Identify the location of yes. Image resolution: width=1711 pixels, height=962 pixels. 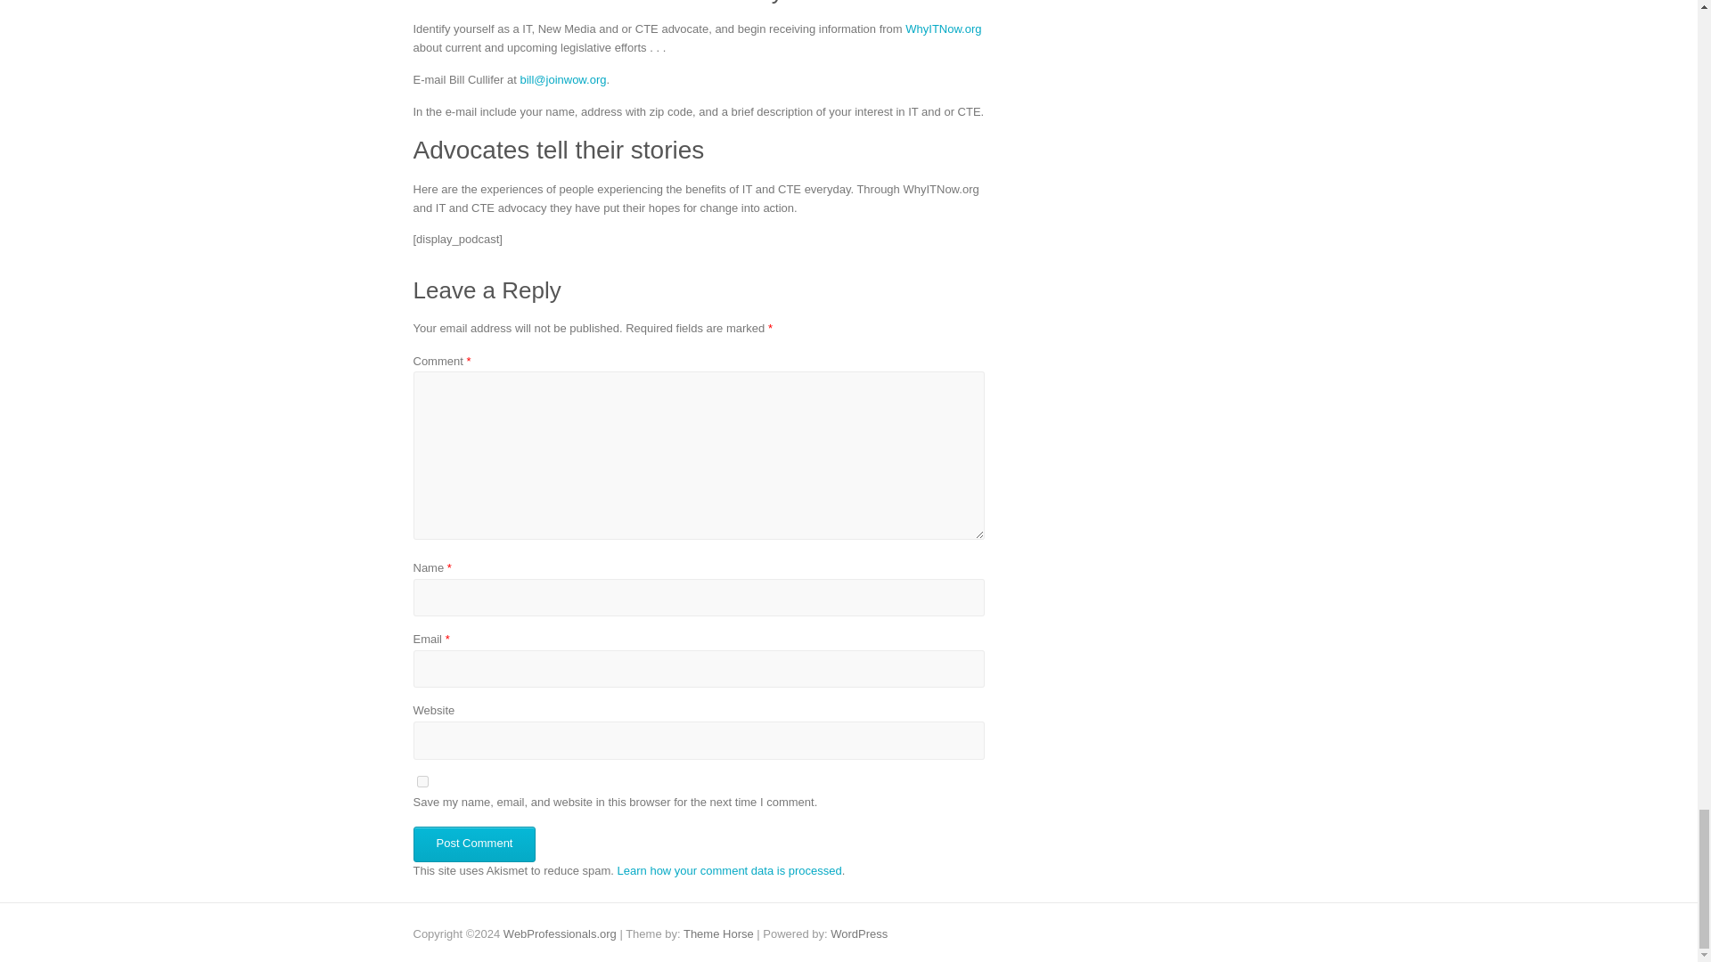
(422, 781).